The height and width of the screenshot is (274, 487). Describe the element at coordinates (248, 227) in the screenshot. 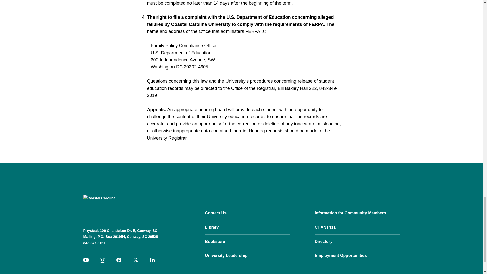

I see `Link to Coastal Carolina University Library` at that location.